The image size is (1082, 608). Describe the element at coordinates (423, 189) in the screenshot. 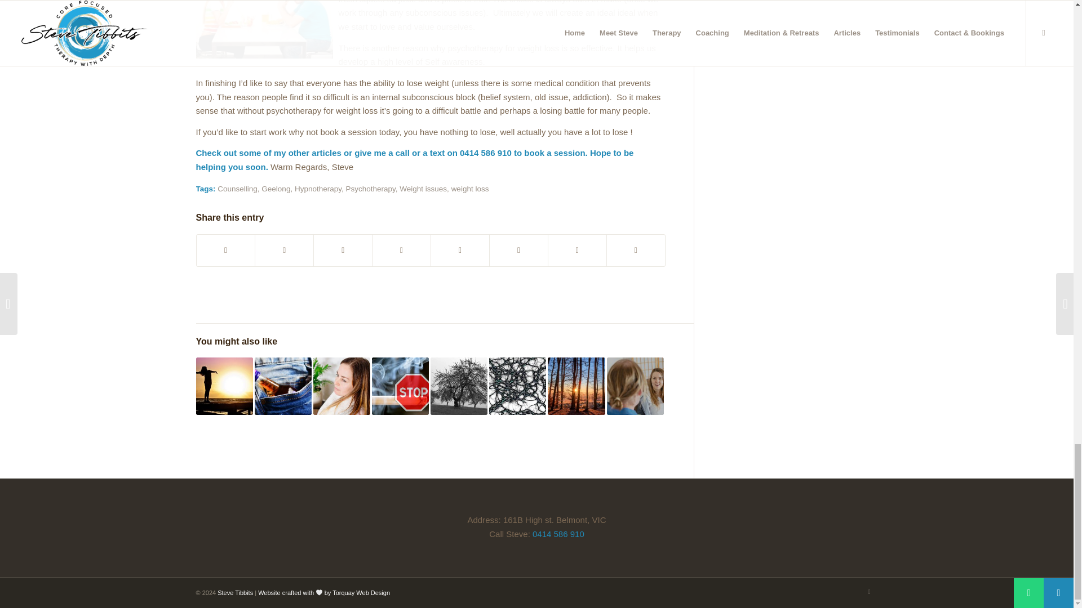

I see `Weight issues` at that location.